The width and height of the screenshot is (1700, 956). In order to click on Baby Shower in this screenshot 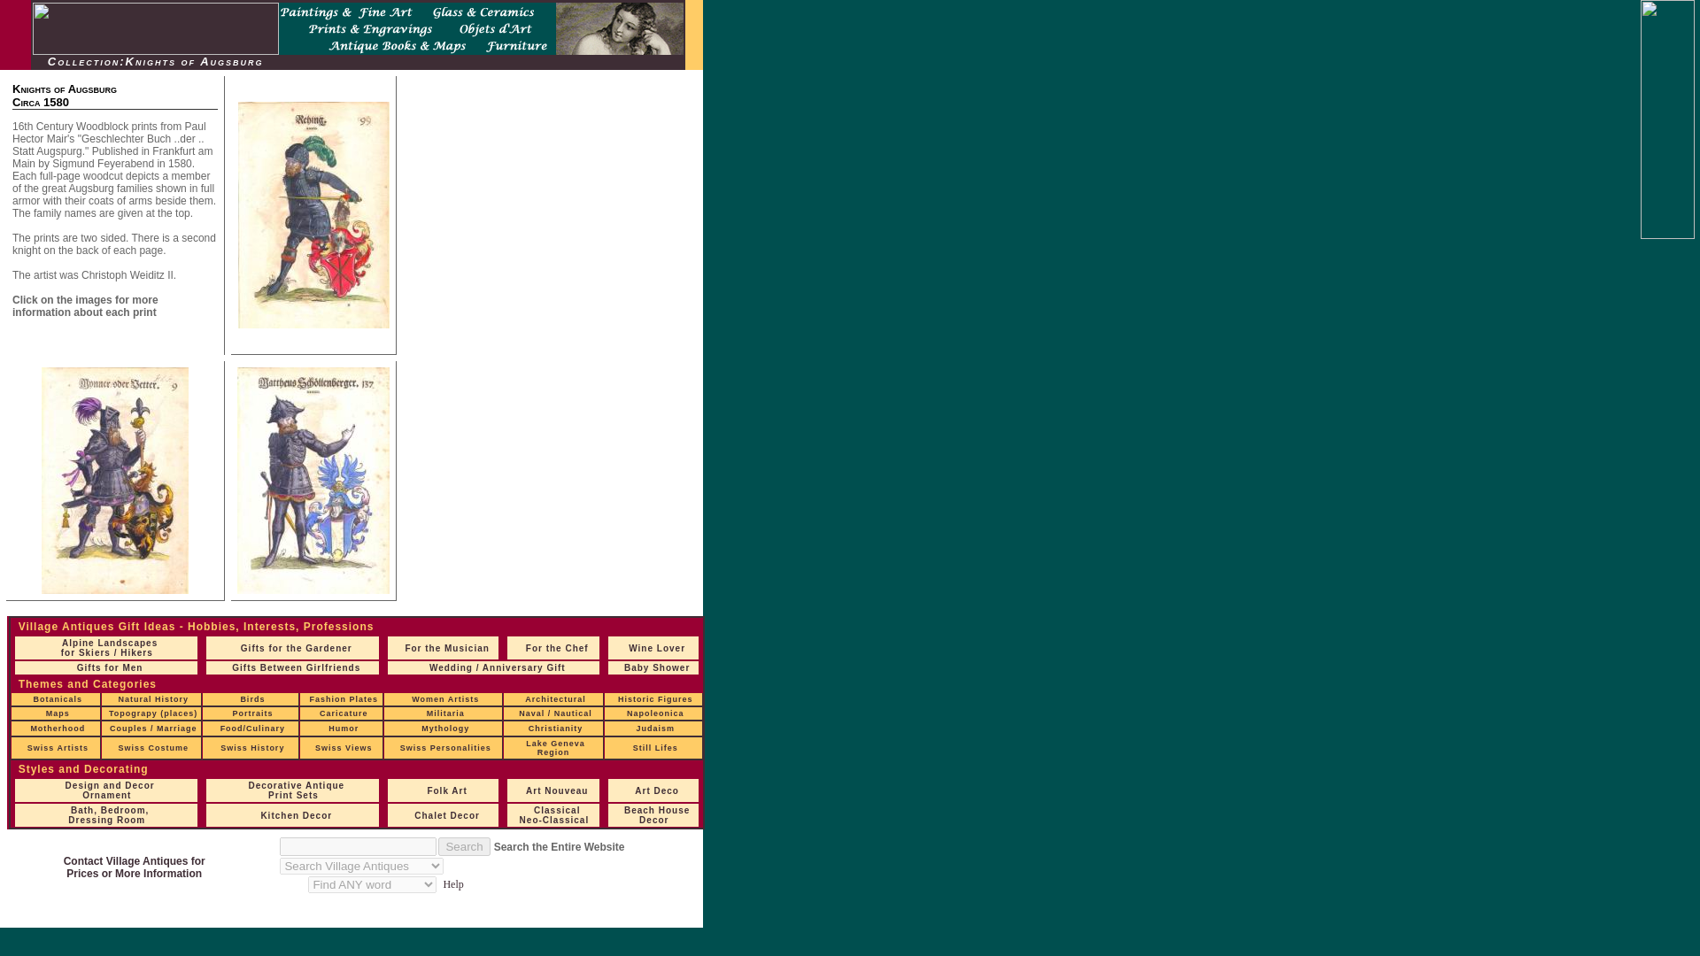, I will do `click(657, 667)`.